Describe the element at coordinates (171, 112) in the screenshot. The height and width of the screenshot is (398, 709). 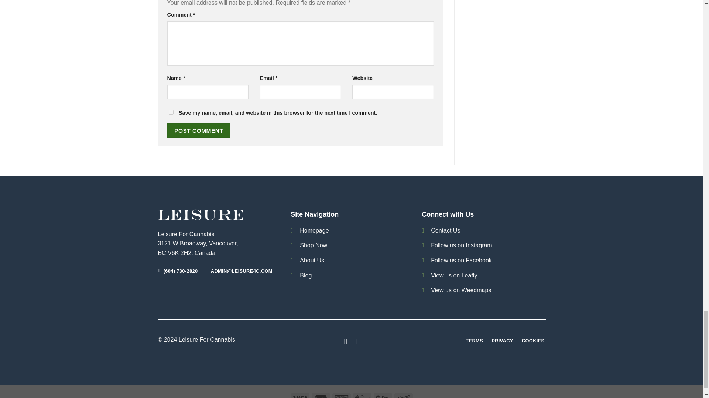
I see `yes` at that location.